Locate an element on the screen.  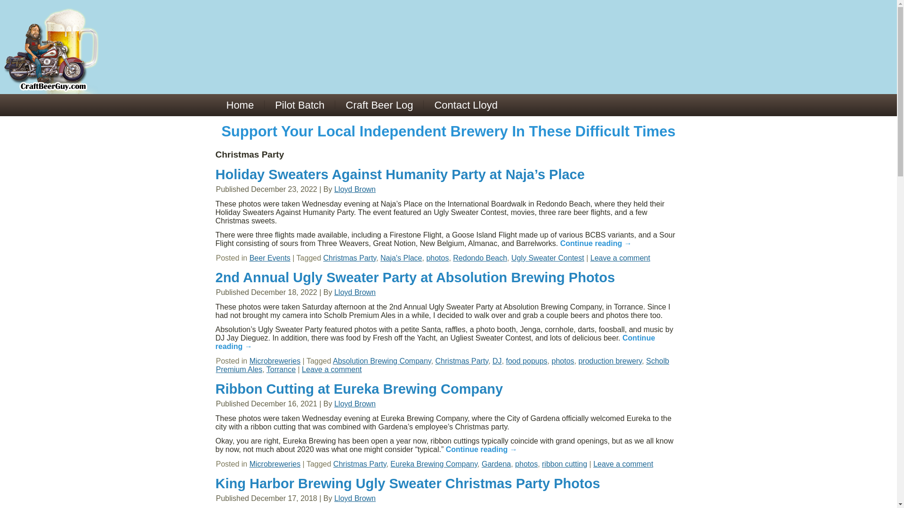
photos is located at coordinates (437, 258).